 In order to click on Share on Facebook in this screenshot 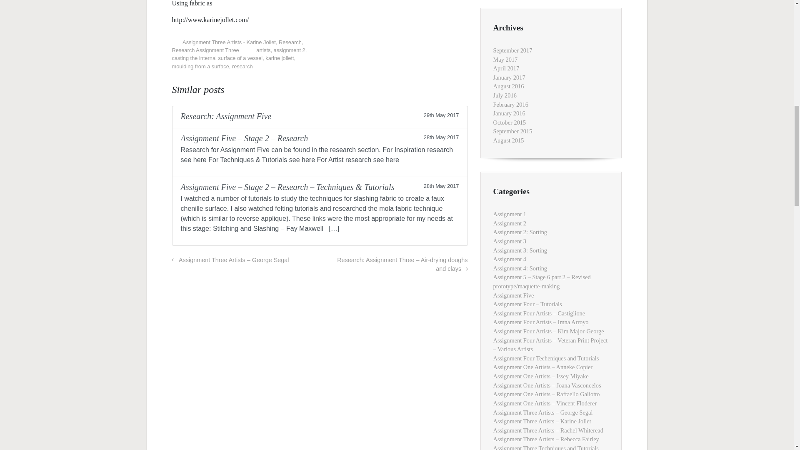, I will do `click(427, 44)`.